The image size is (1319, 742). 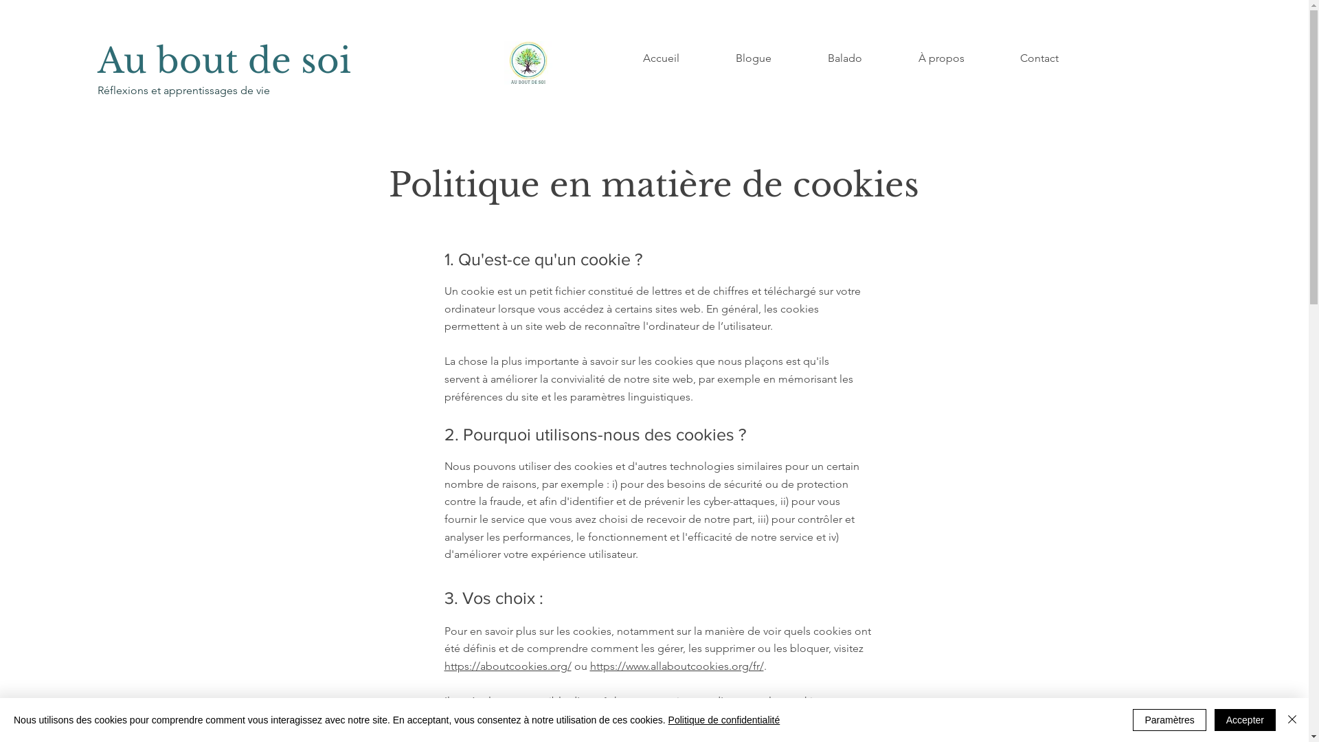 I want to click on https://www.allaboutcookies.org/fr/, so click(x=676, y=666).